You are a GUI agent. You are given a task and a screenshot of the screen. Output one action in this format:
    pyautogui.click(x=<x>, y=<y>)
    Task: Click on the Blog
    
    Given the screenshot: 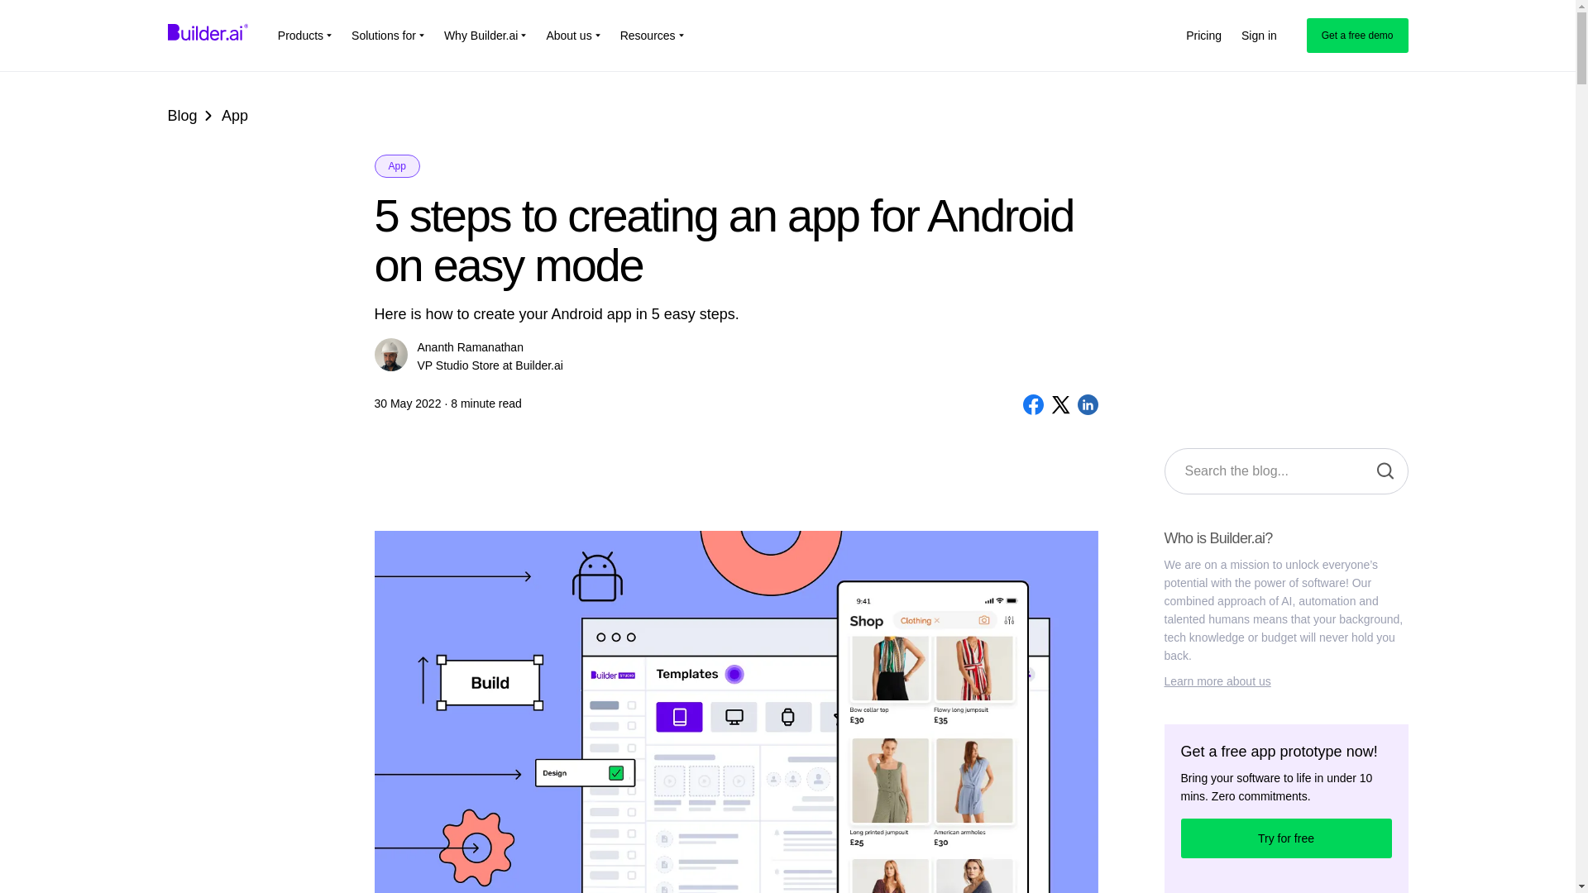 What is the action you would take?
    pyautogui.click(x=182, y=116)
    